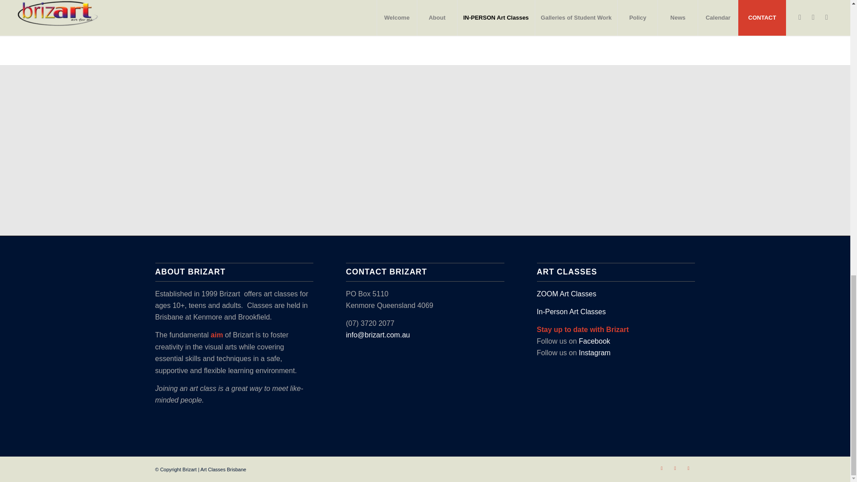 The height and width of the screenshot is (482, 857). I want to click on Mail, so click(688, 468).